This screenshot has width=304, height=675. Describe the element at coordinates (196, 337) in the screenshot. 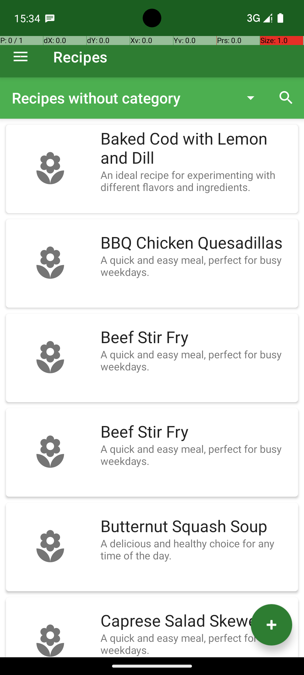

I see `Beef Stir Fry` at that location.